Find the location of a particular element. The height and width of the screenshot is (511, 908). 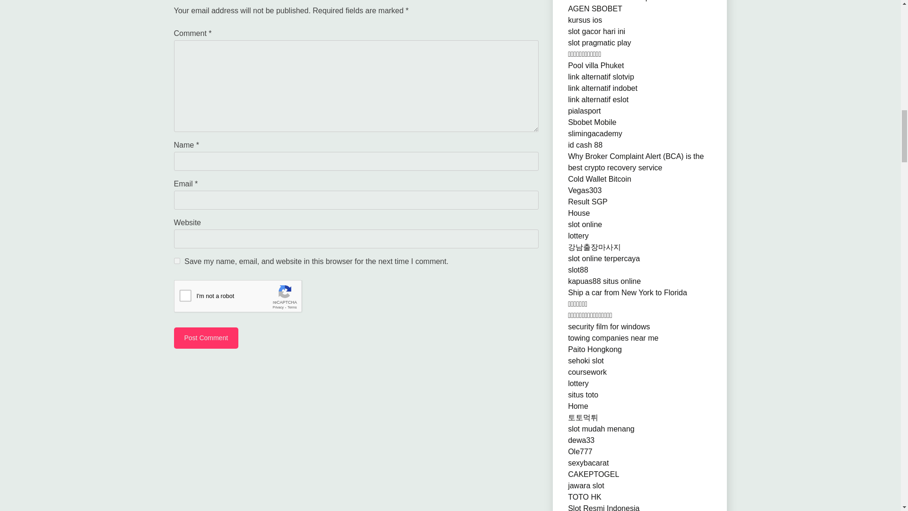

Post Comment is located at coordinates (206, 338).